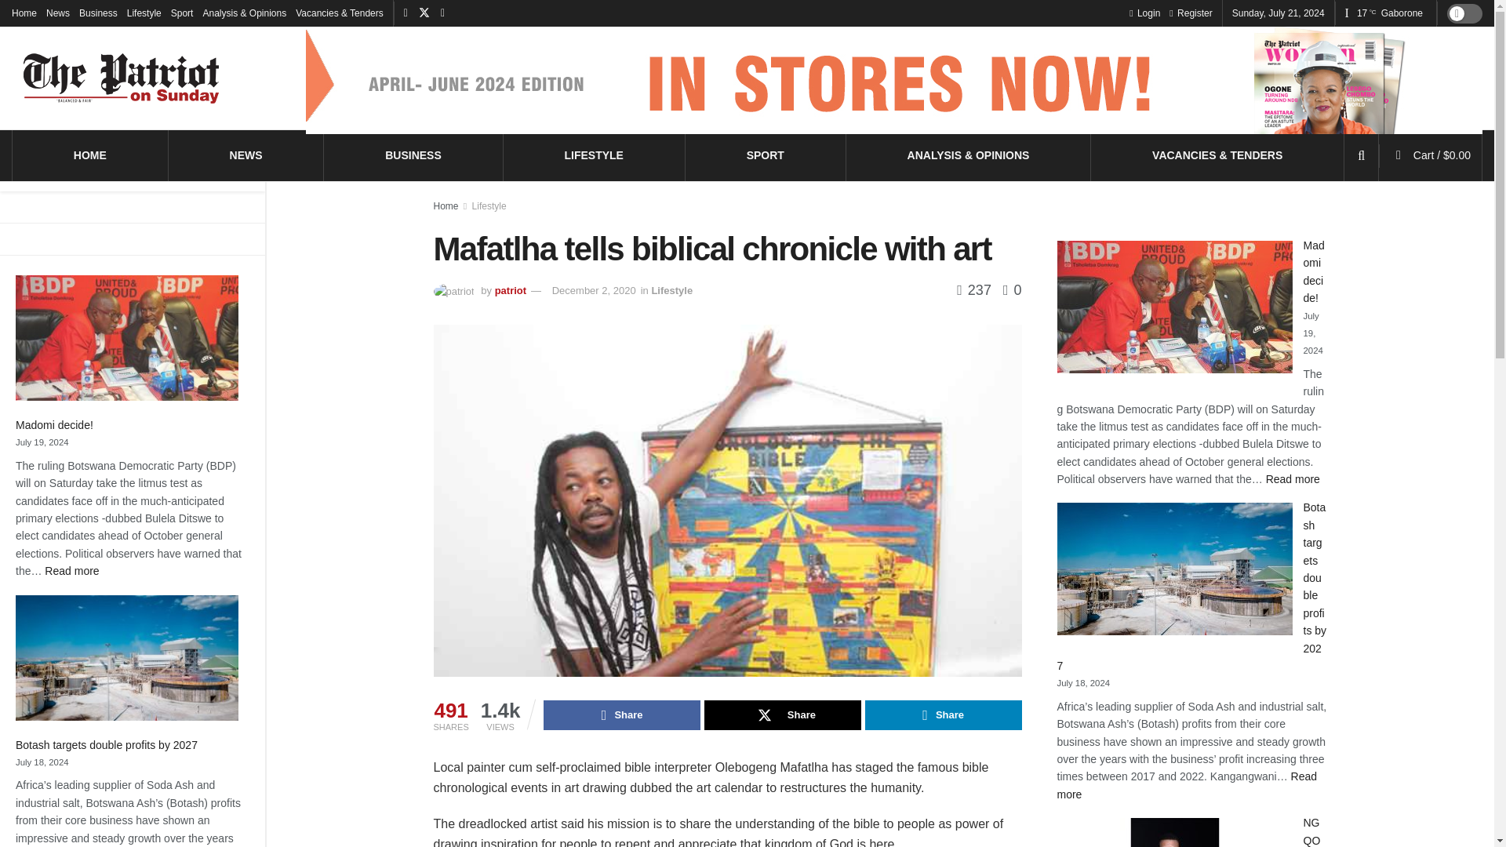 The width and height of the screenshot is (1506, 847). What do you see at coordinates (593, 154) in the screenshot?
I see `LIFESTYLE` at bounding box center [593, 154].